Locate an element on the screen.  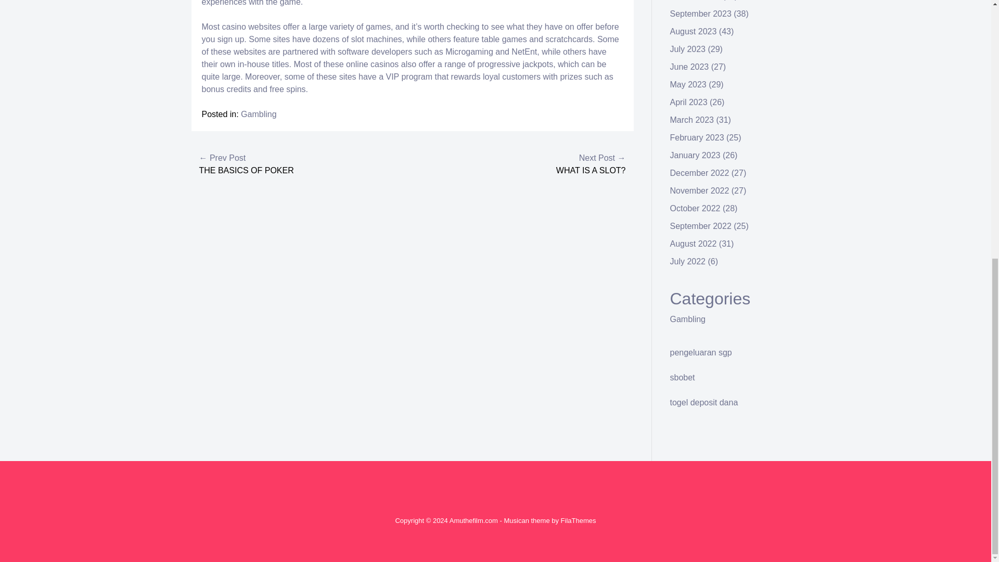
July 2022 is located at coordinates (688, 261).